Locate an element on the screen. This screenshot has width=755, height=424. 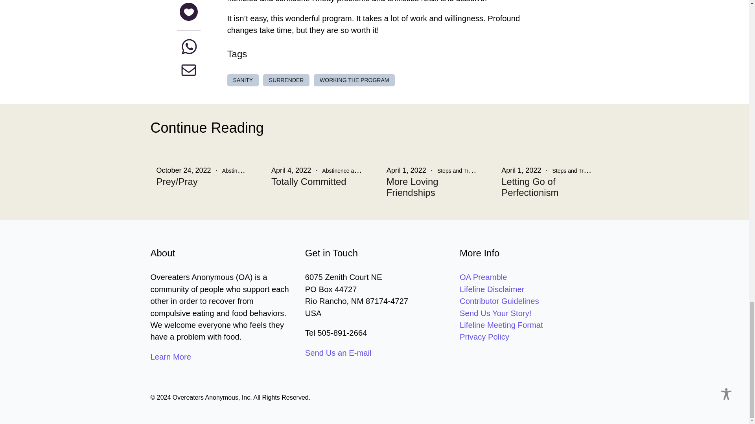
Totally Committed is located at coordinates (317, 182).